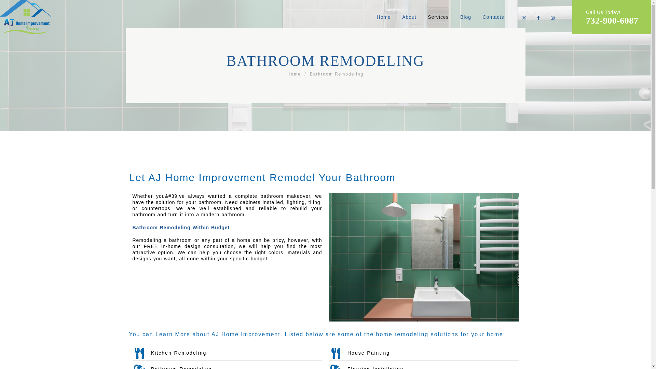 This screenshot has width=656, height=369. I want to click on 732-900-6087, so click(612, 20).